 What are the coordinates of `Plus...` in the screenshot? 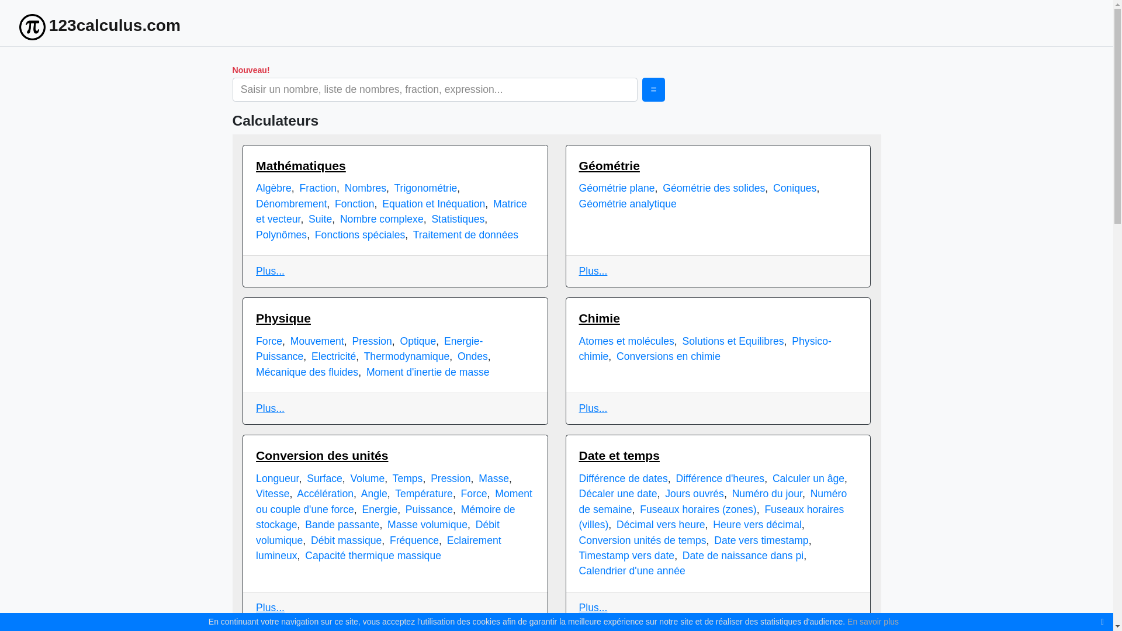 It's located at (270, 608).